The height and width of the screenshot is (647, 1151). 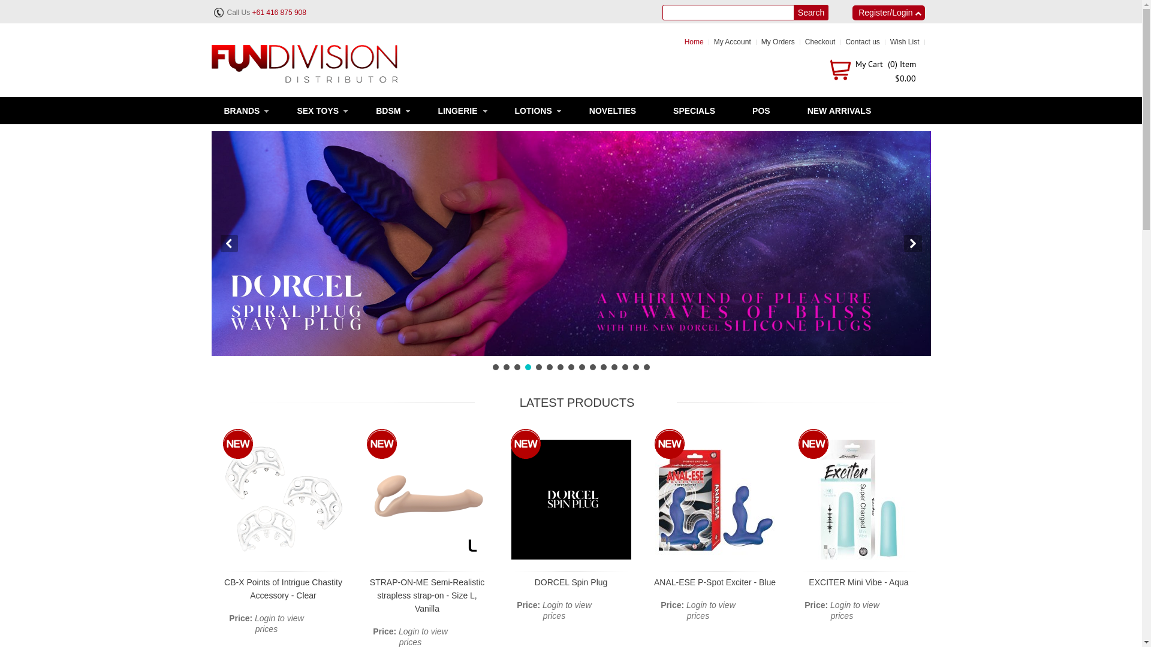 What do you see at coordinates (733, 42) in the screenshot?
I see `My Account` at bounding box center [733, 42].